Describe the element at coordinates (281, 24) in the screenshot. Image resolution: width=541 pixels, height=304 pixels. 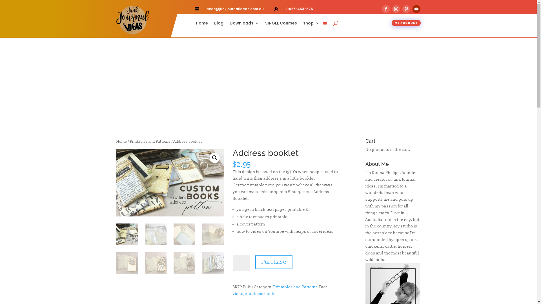
I see `SINGLE Courses` at that location.